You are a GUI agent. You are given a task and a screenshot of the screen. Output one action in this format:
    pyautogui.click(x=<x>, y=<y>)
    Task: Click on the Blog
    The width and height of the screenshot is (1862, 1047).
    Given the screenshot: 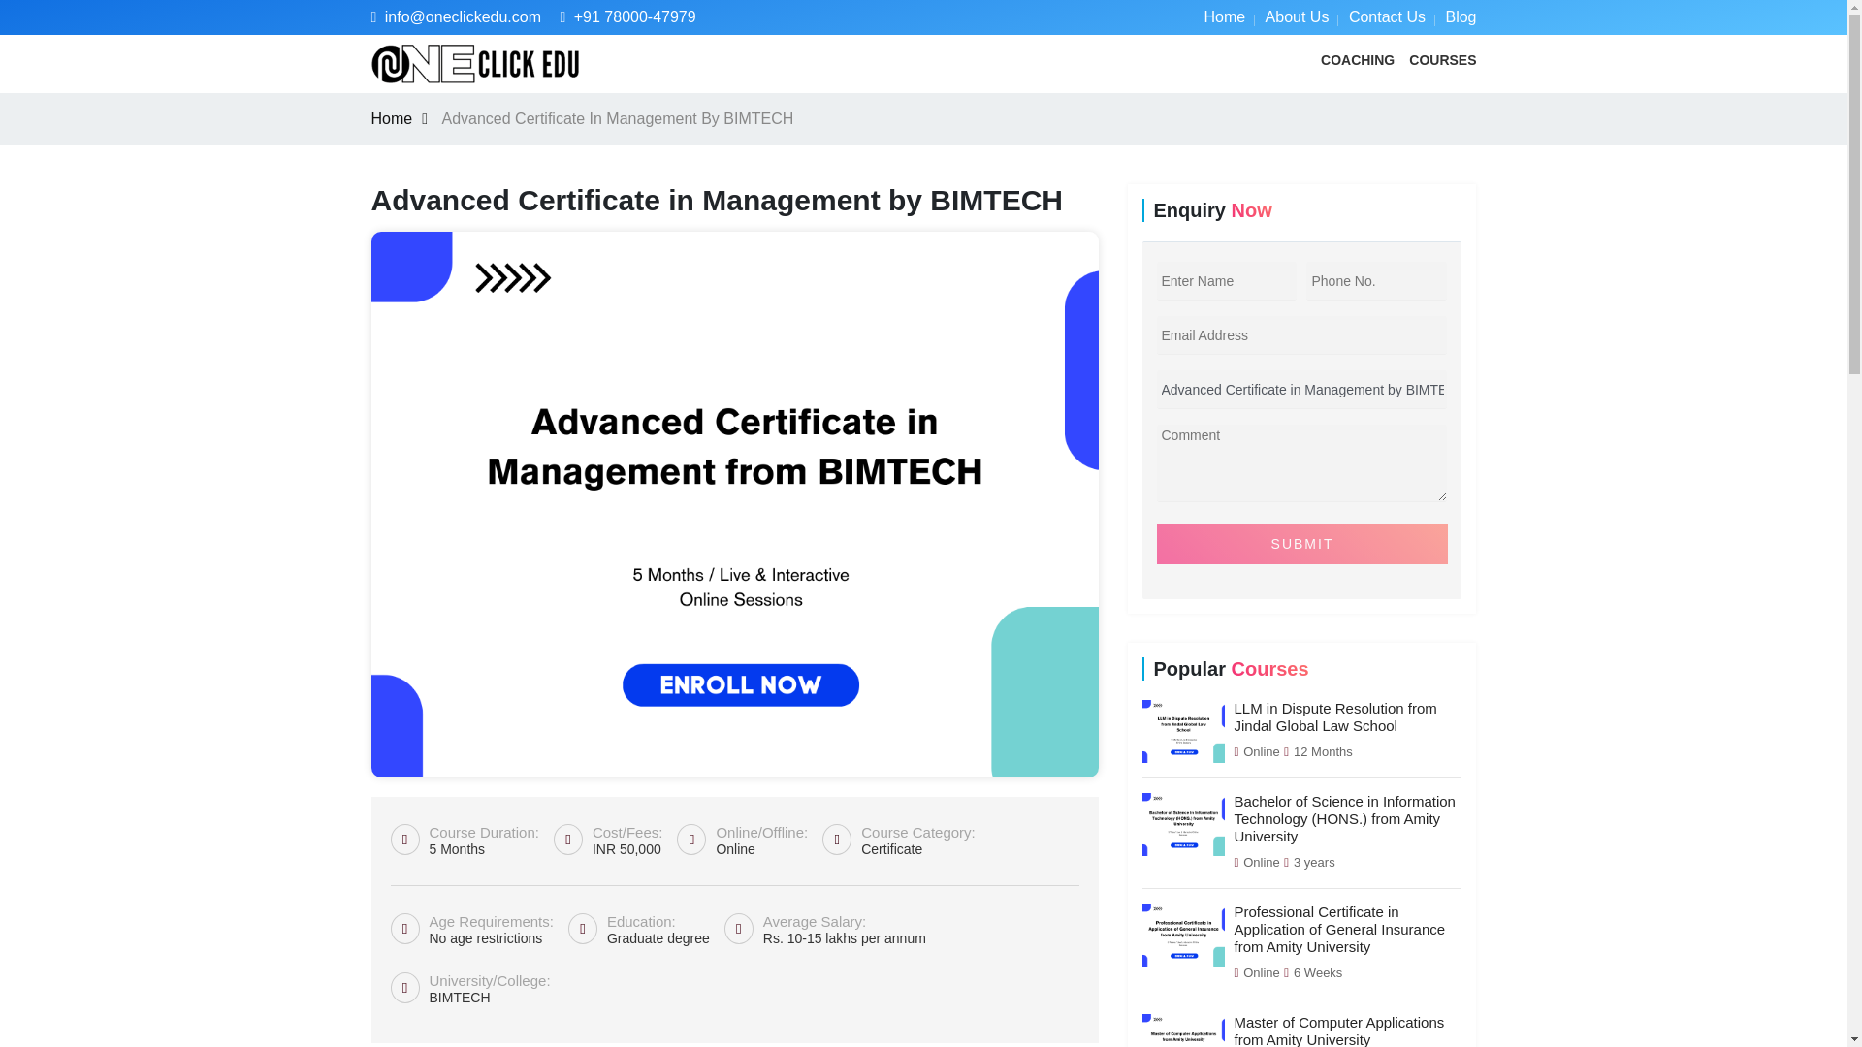 What is the action you would take?
    pyautogui.click(x=1461, y=16)
    